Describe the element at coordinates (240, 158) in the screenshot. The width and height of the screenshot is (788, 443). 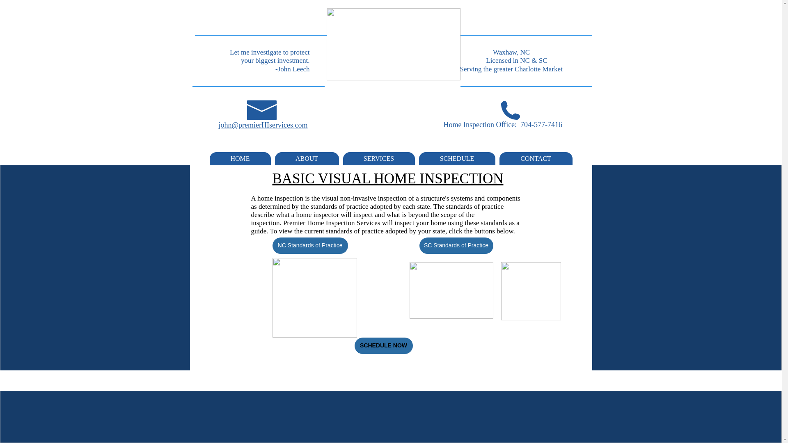
I see `HOME` at that location.